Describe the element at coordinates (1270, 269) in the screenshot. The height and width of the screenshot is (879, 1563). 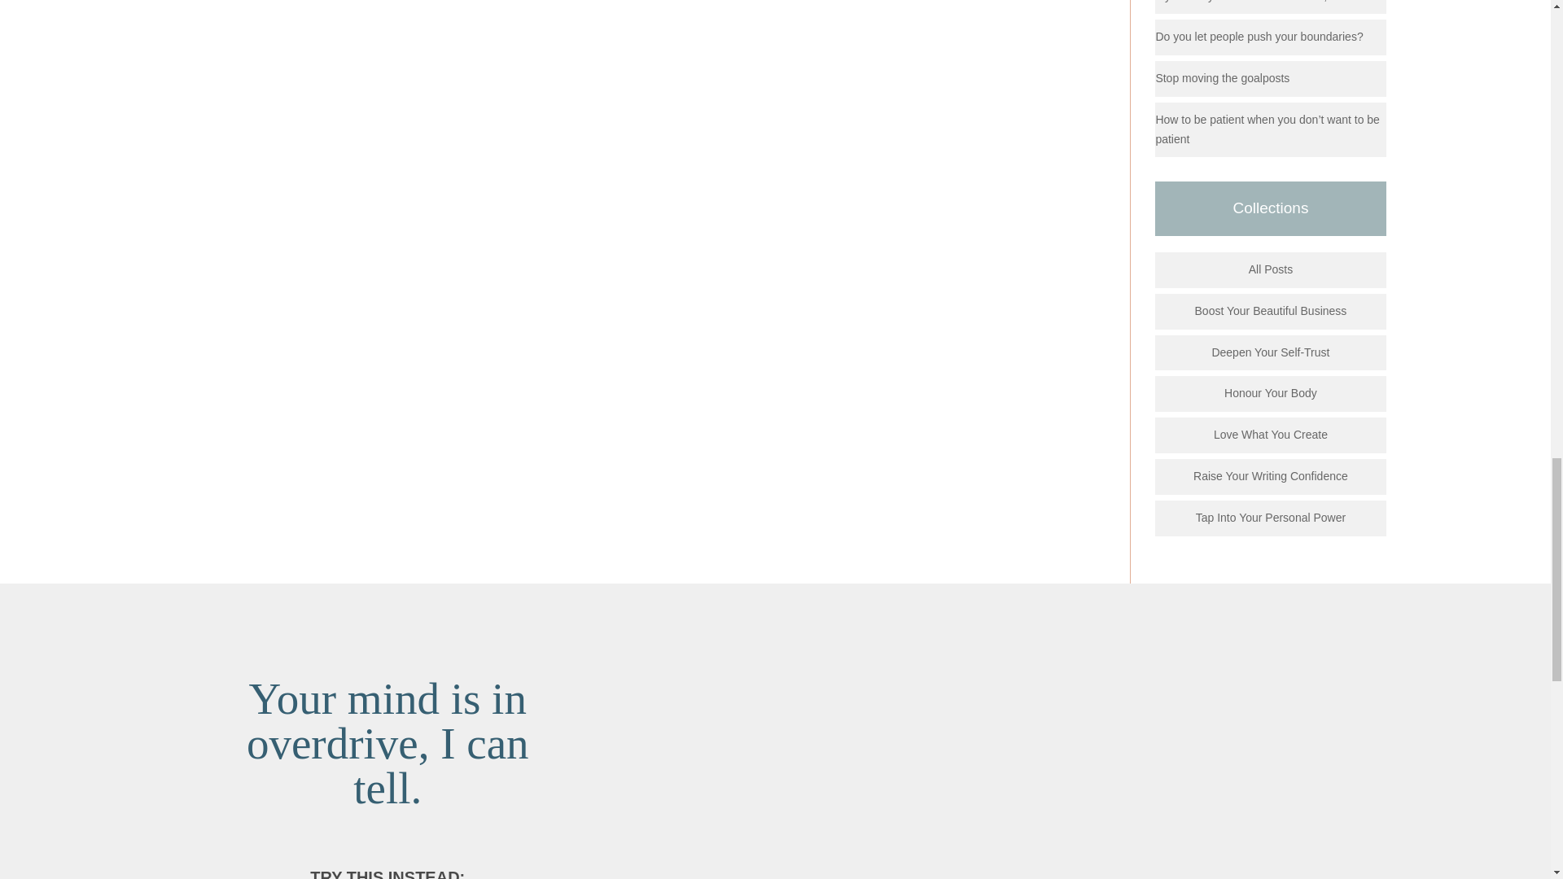
I see `All Posts` at that location.